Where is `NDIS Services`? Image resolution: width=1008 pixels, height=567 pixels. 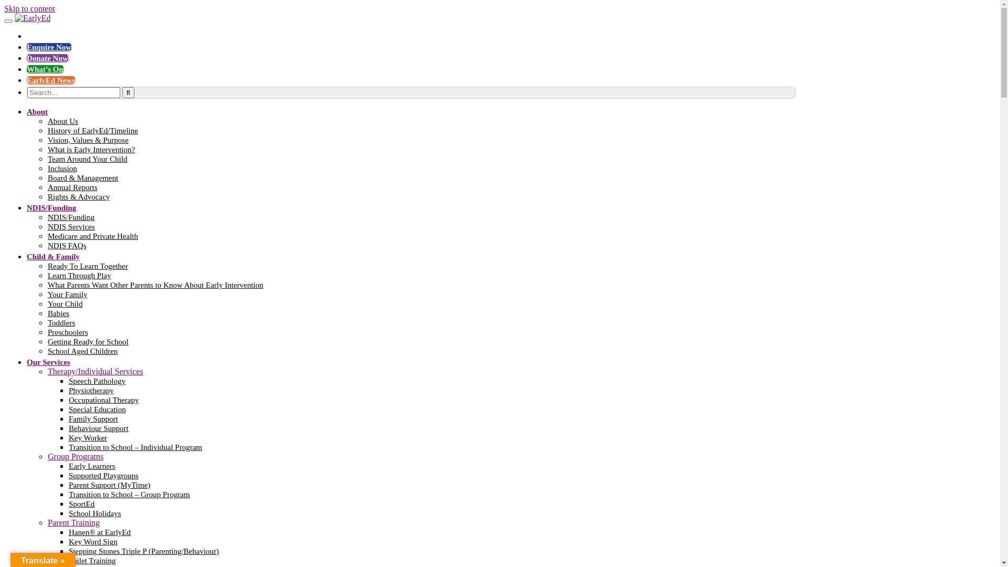 NDIS Services is located at coordinates (71, 227).